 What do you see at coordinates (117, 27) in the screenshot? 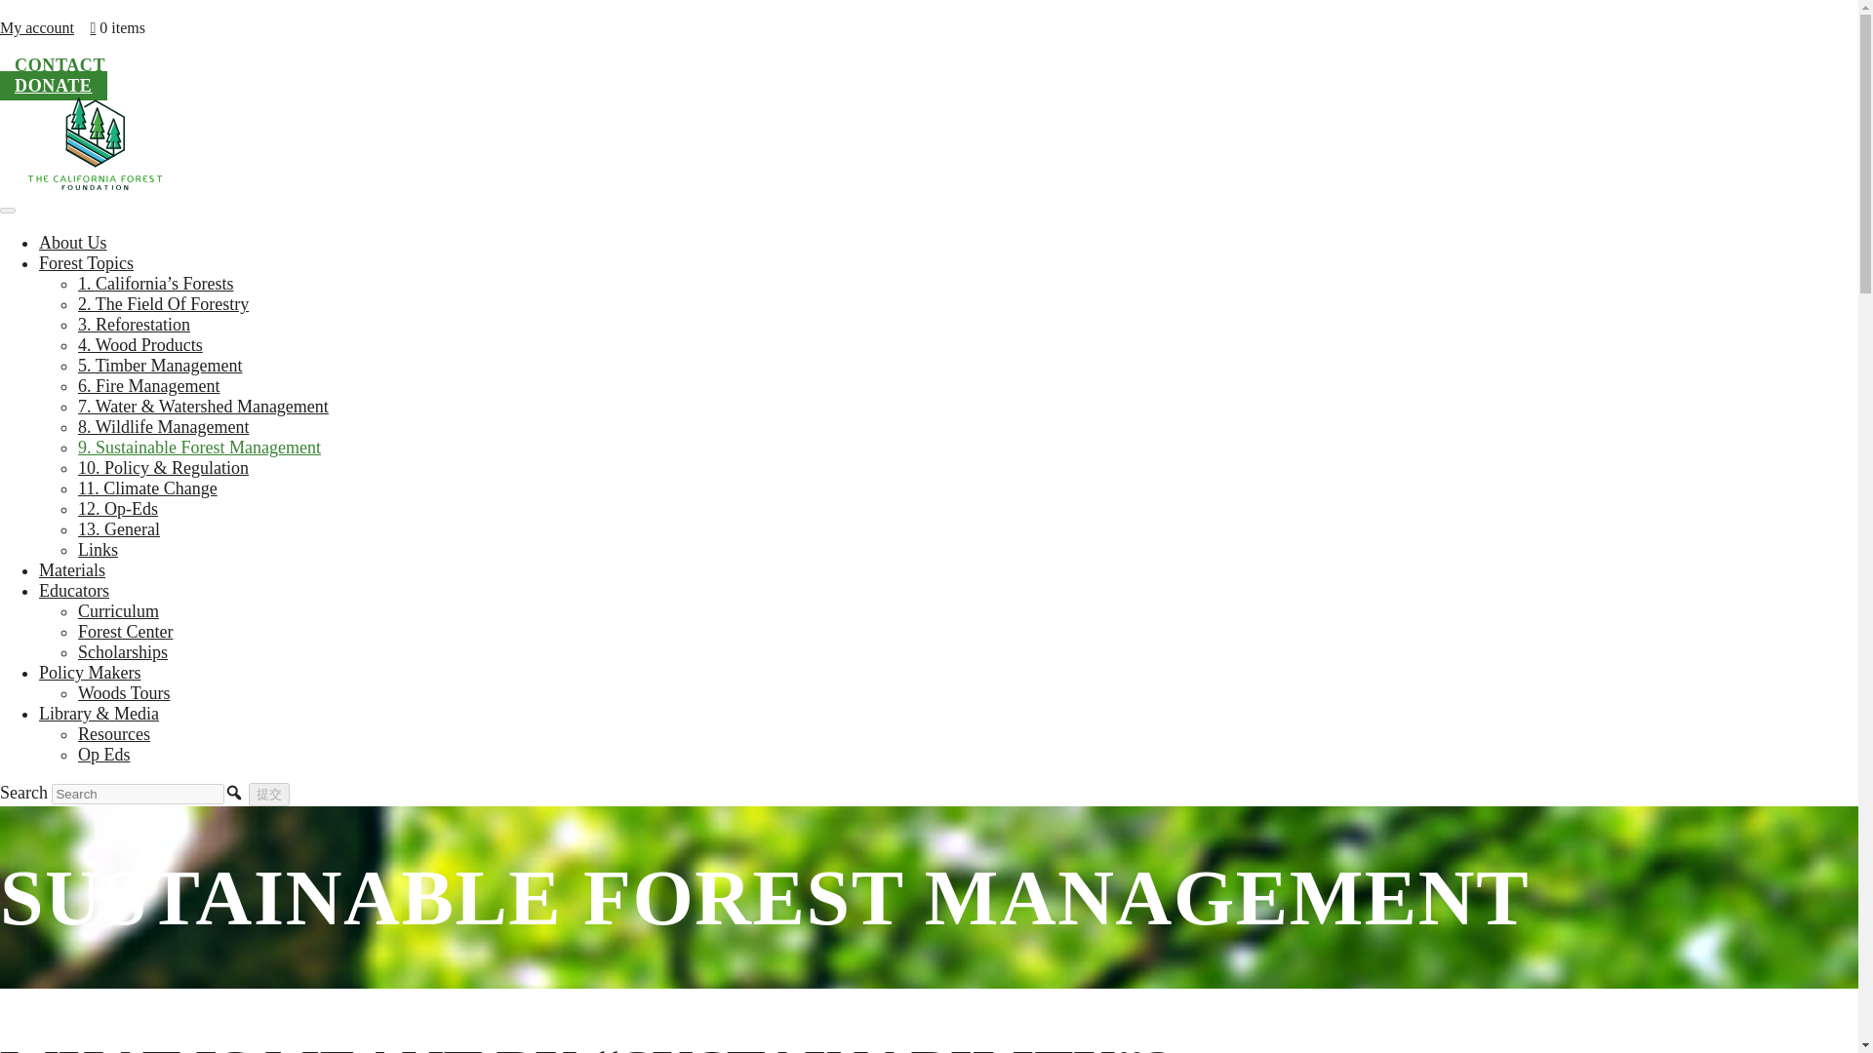
I see `0 items` at bounding box center [117, 27].